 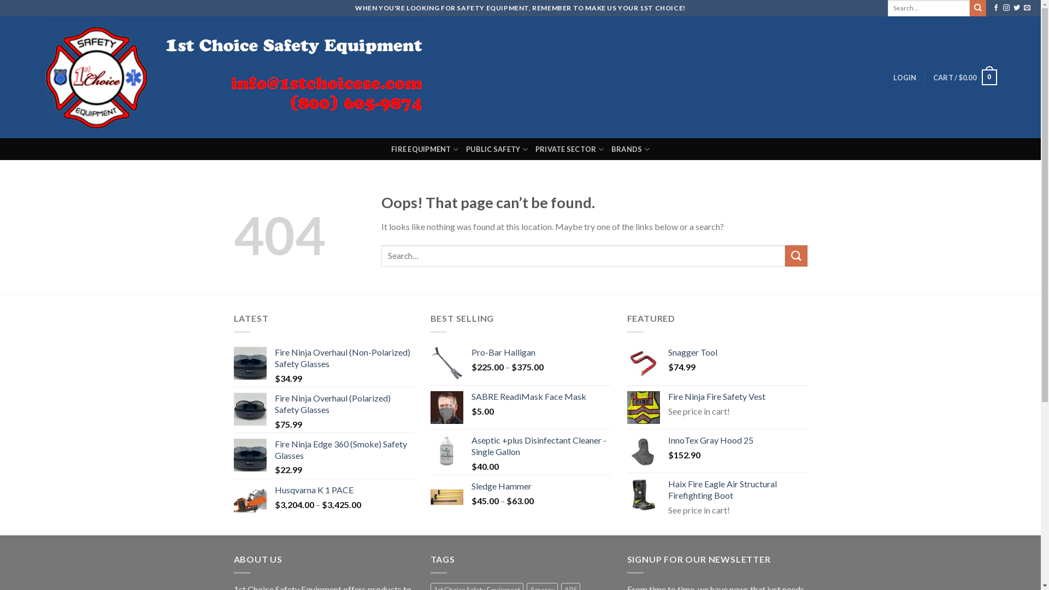 I want to click on SABRE ReadiMask Face Mask, so click(x=541, y=397).